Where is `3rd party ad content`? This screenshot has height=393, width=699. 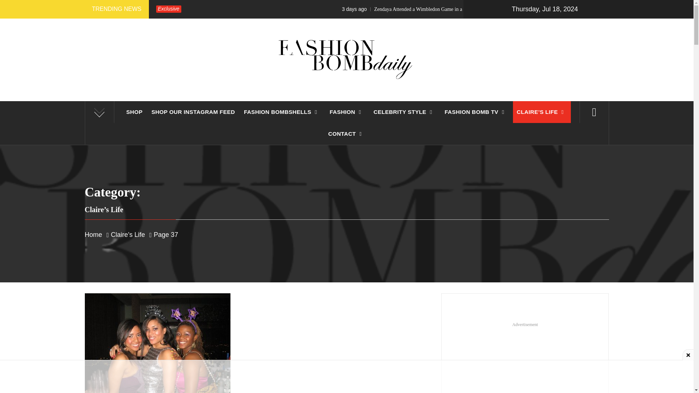 3rd party ad content is located at coordinates (525, 360).